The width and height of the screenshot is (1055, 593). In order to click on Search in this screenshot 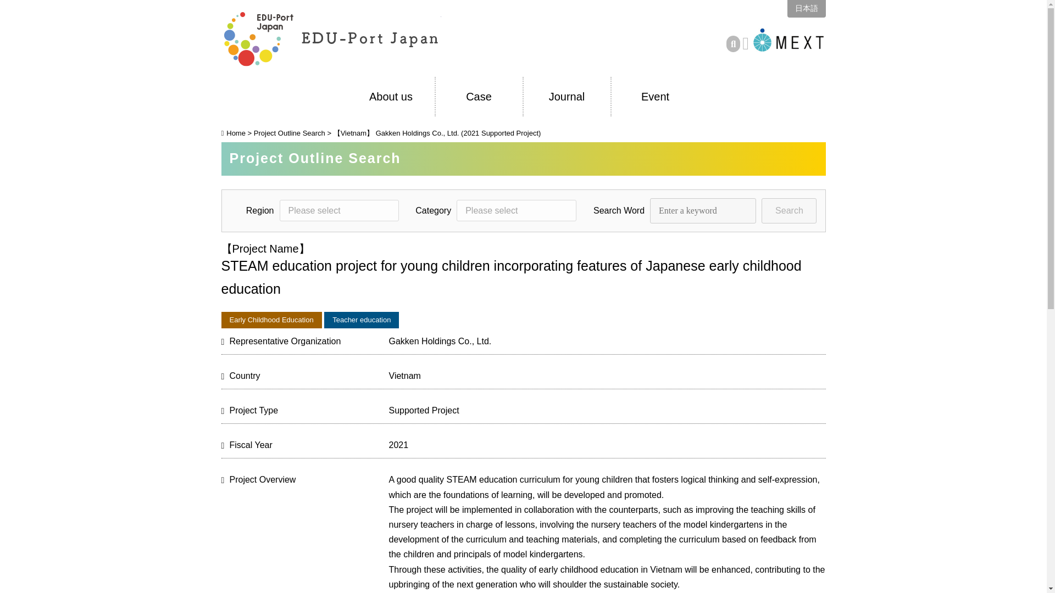, I will do `click(789, 211)`.